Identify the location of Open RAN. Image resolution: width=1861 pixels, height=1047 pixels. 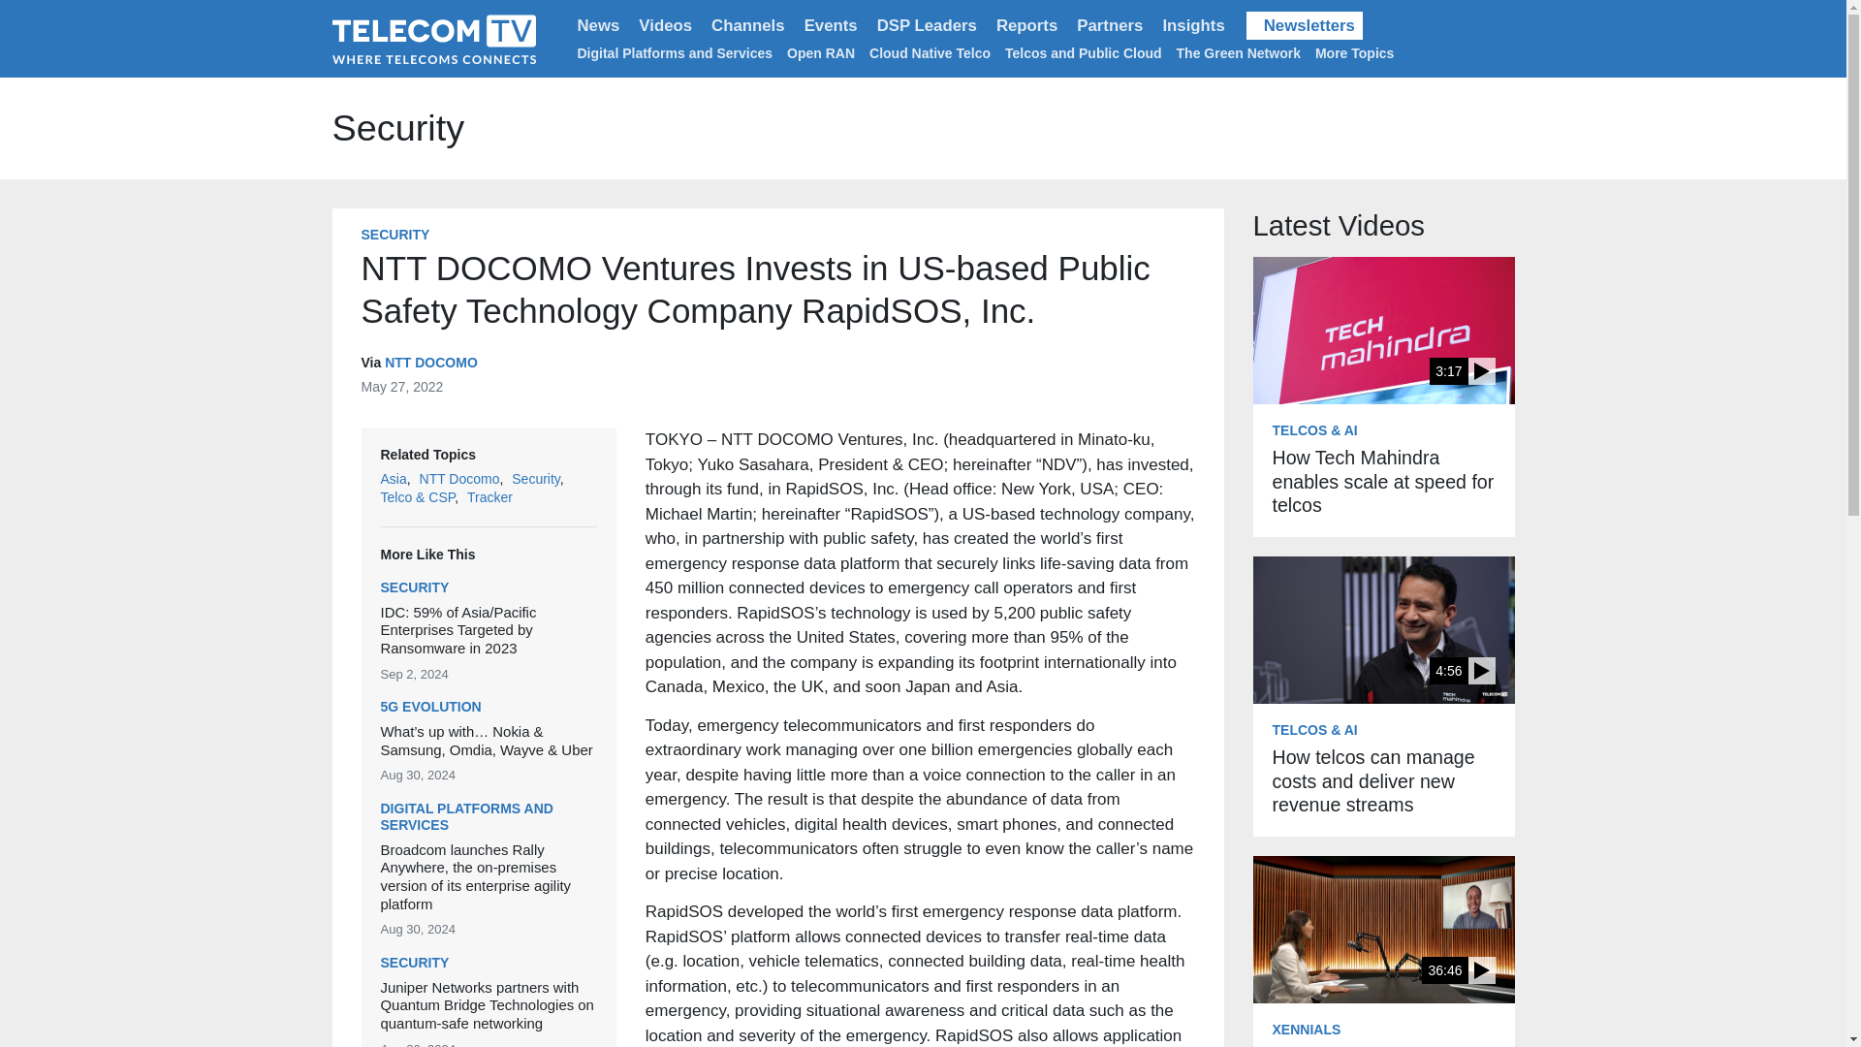
(820, 52).